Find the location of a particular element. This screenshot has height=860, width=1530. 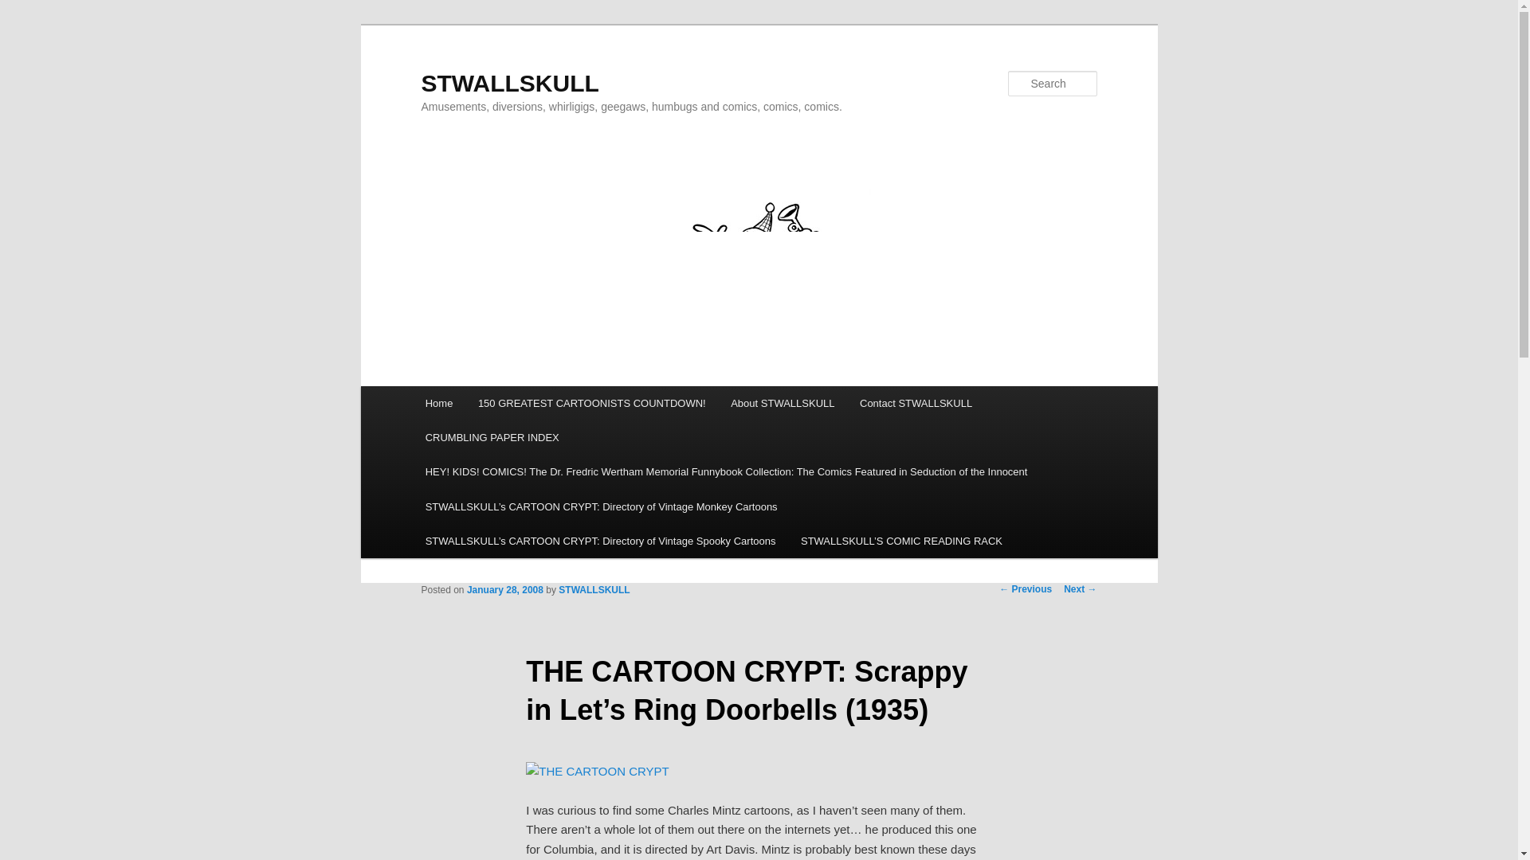

January 28, 2008 is located at coordinates (504, 590).